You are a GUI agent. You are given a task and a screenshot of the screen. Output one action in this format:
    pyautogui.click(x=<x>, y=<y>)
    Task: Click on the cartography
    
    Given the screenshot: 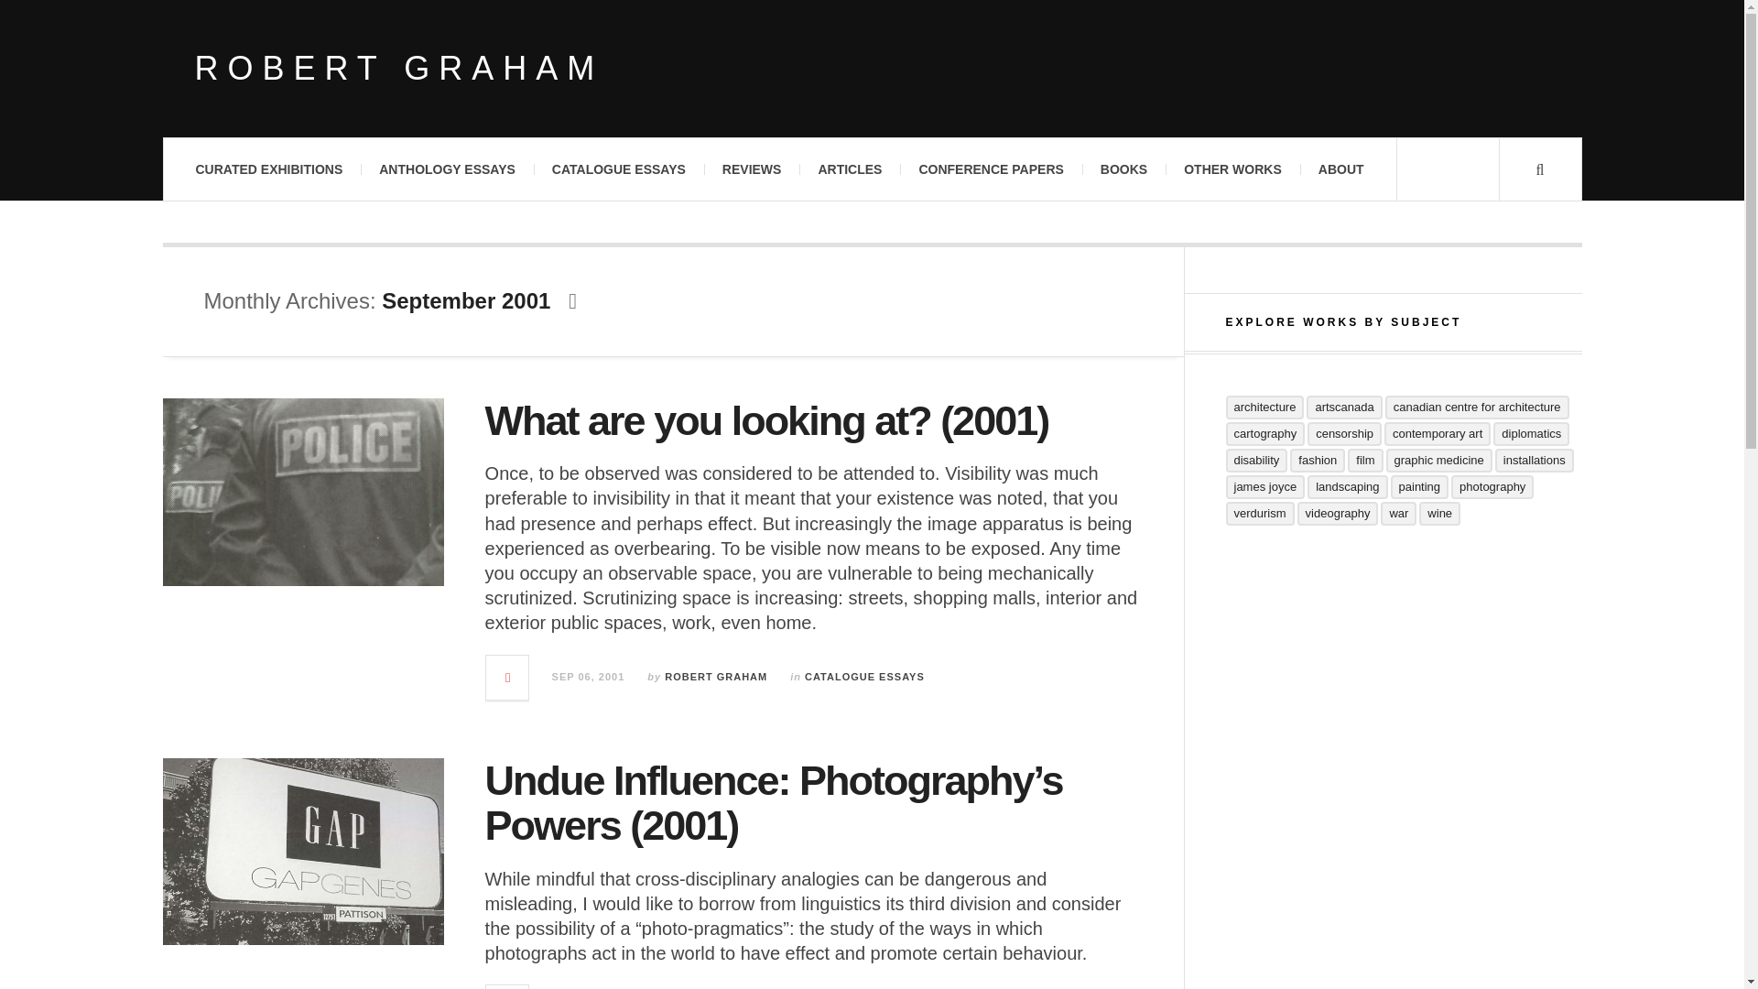 What is the action you would take?
    pyautogui.click(x=1264, y=434)
    